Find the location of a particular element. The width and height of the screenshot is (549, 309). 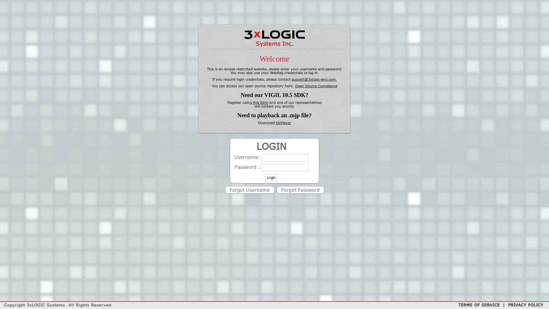

support@3xlogic-eng.com. is located at coordinates (314, 80).